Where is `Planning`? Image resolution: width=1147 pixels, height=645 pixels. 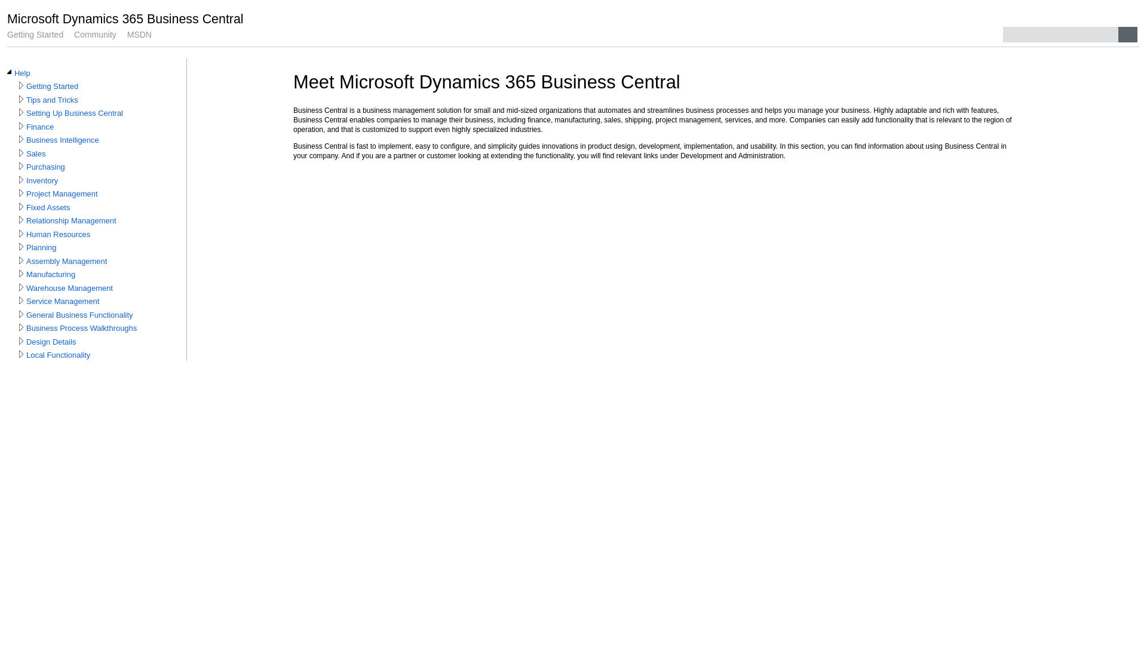
Planning is located at coordinates (41, 248).